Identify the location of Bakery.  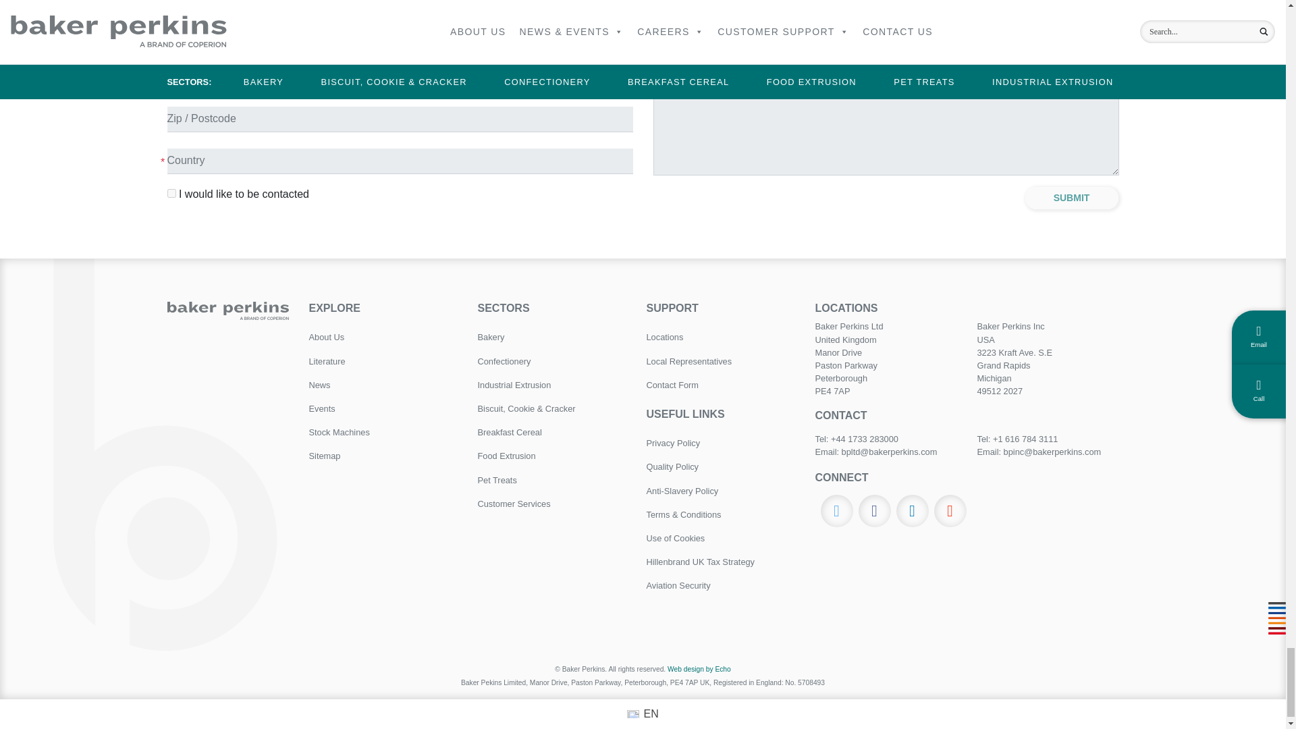
(552, 337).